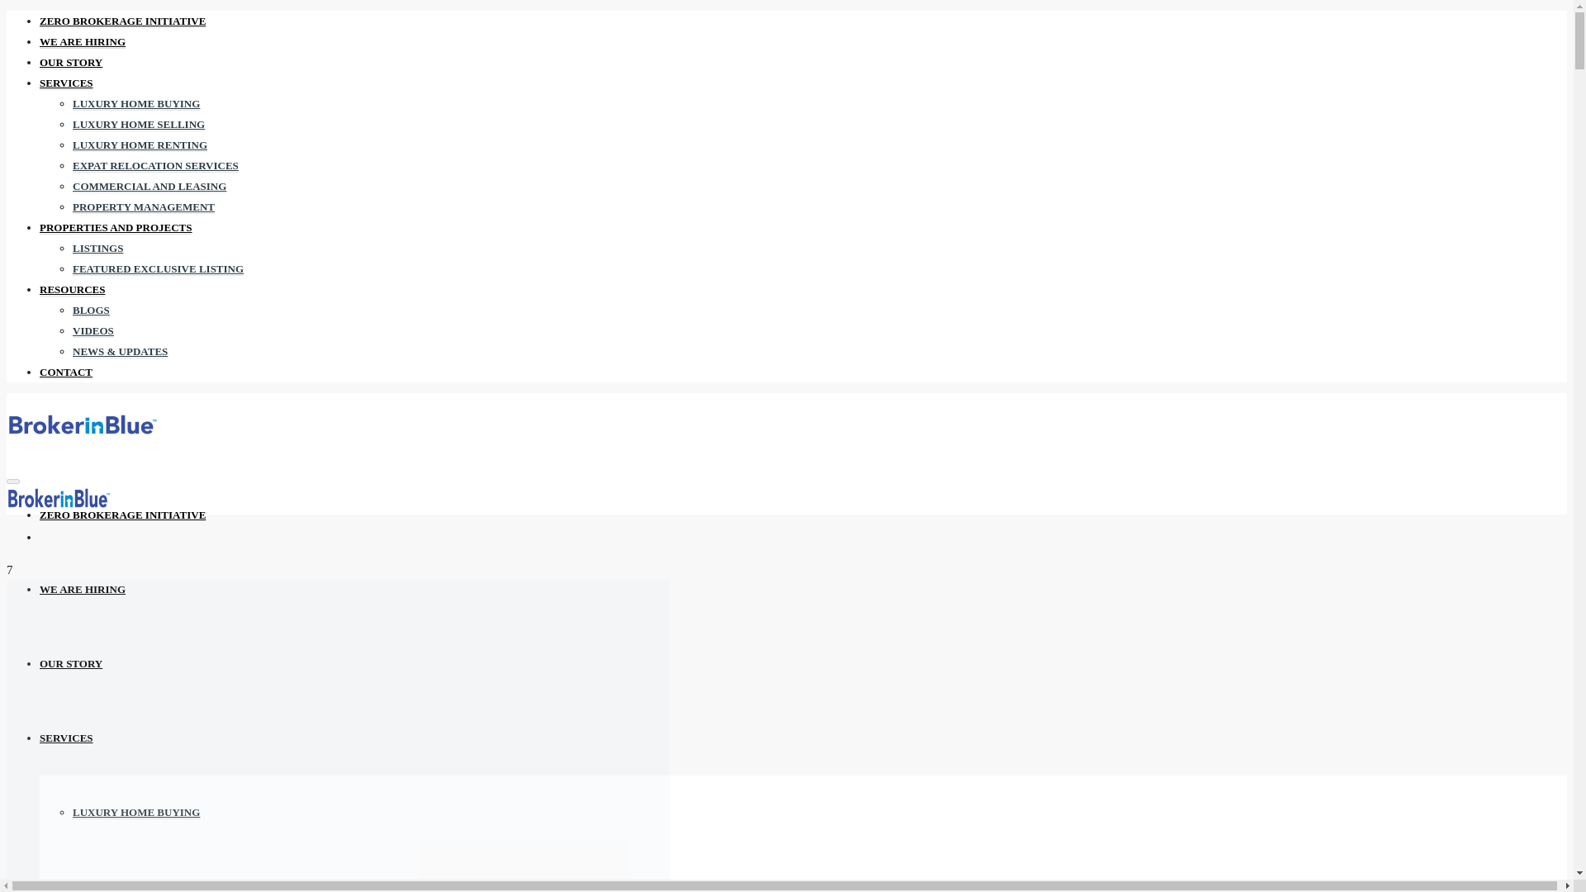  What do you see at coordinates (66, 737) in the screenshot?
I see `SERVICES` at bounding box center [66, 737].